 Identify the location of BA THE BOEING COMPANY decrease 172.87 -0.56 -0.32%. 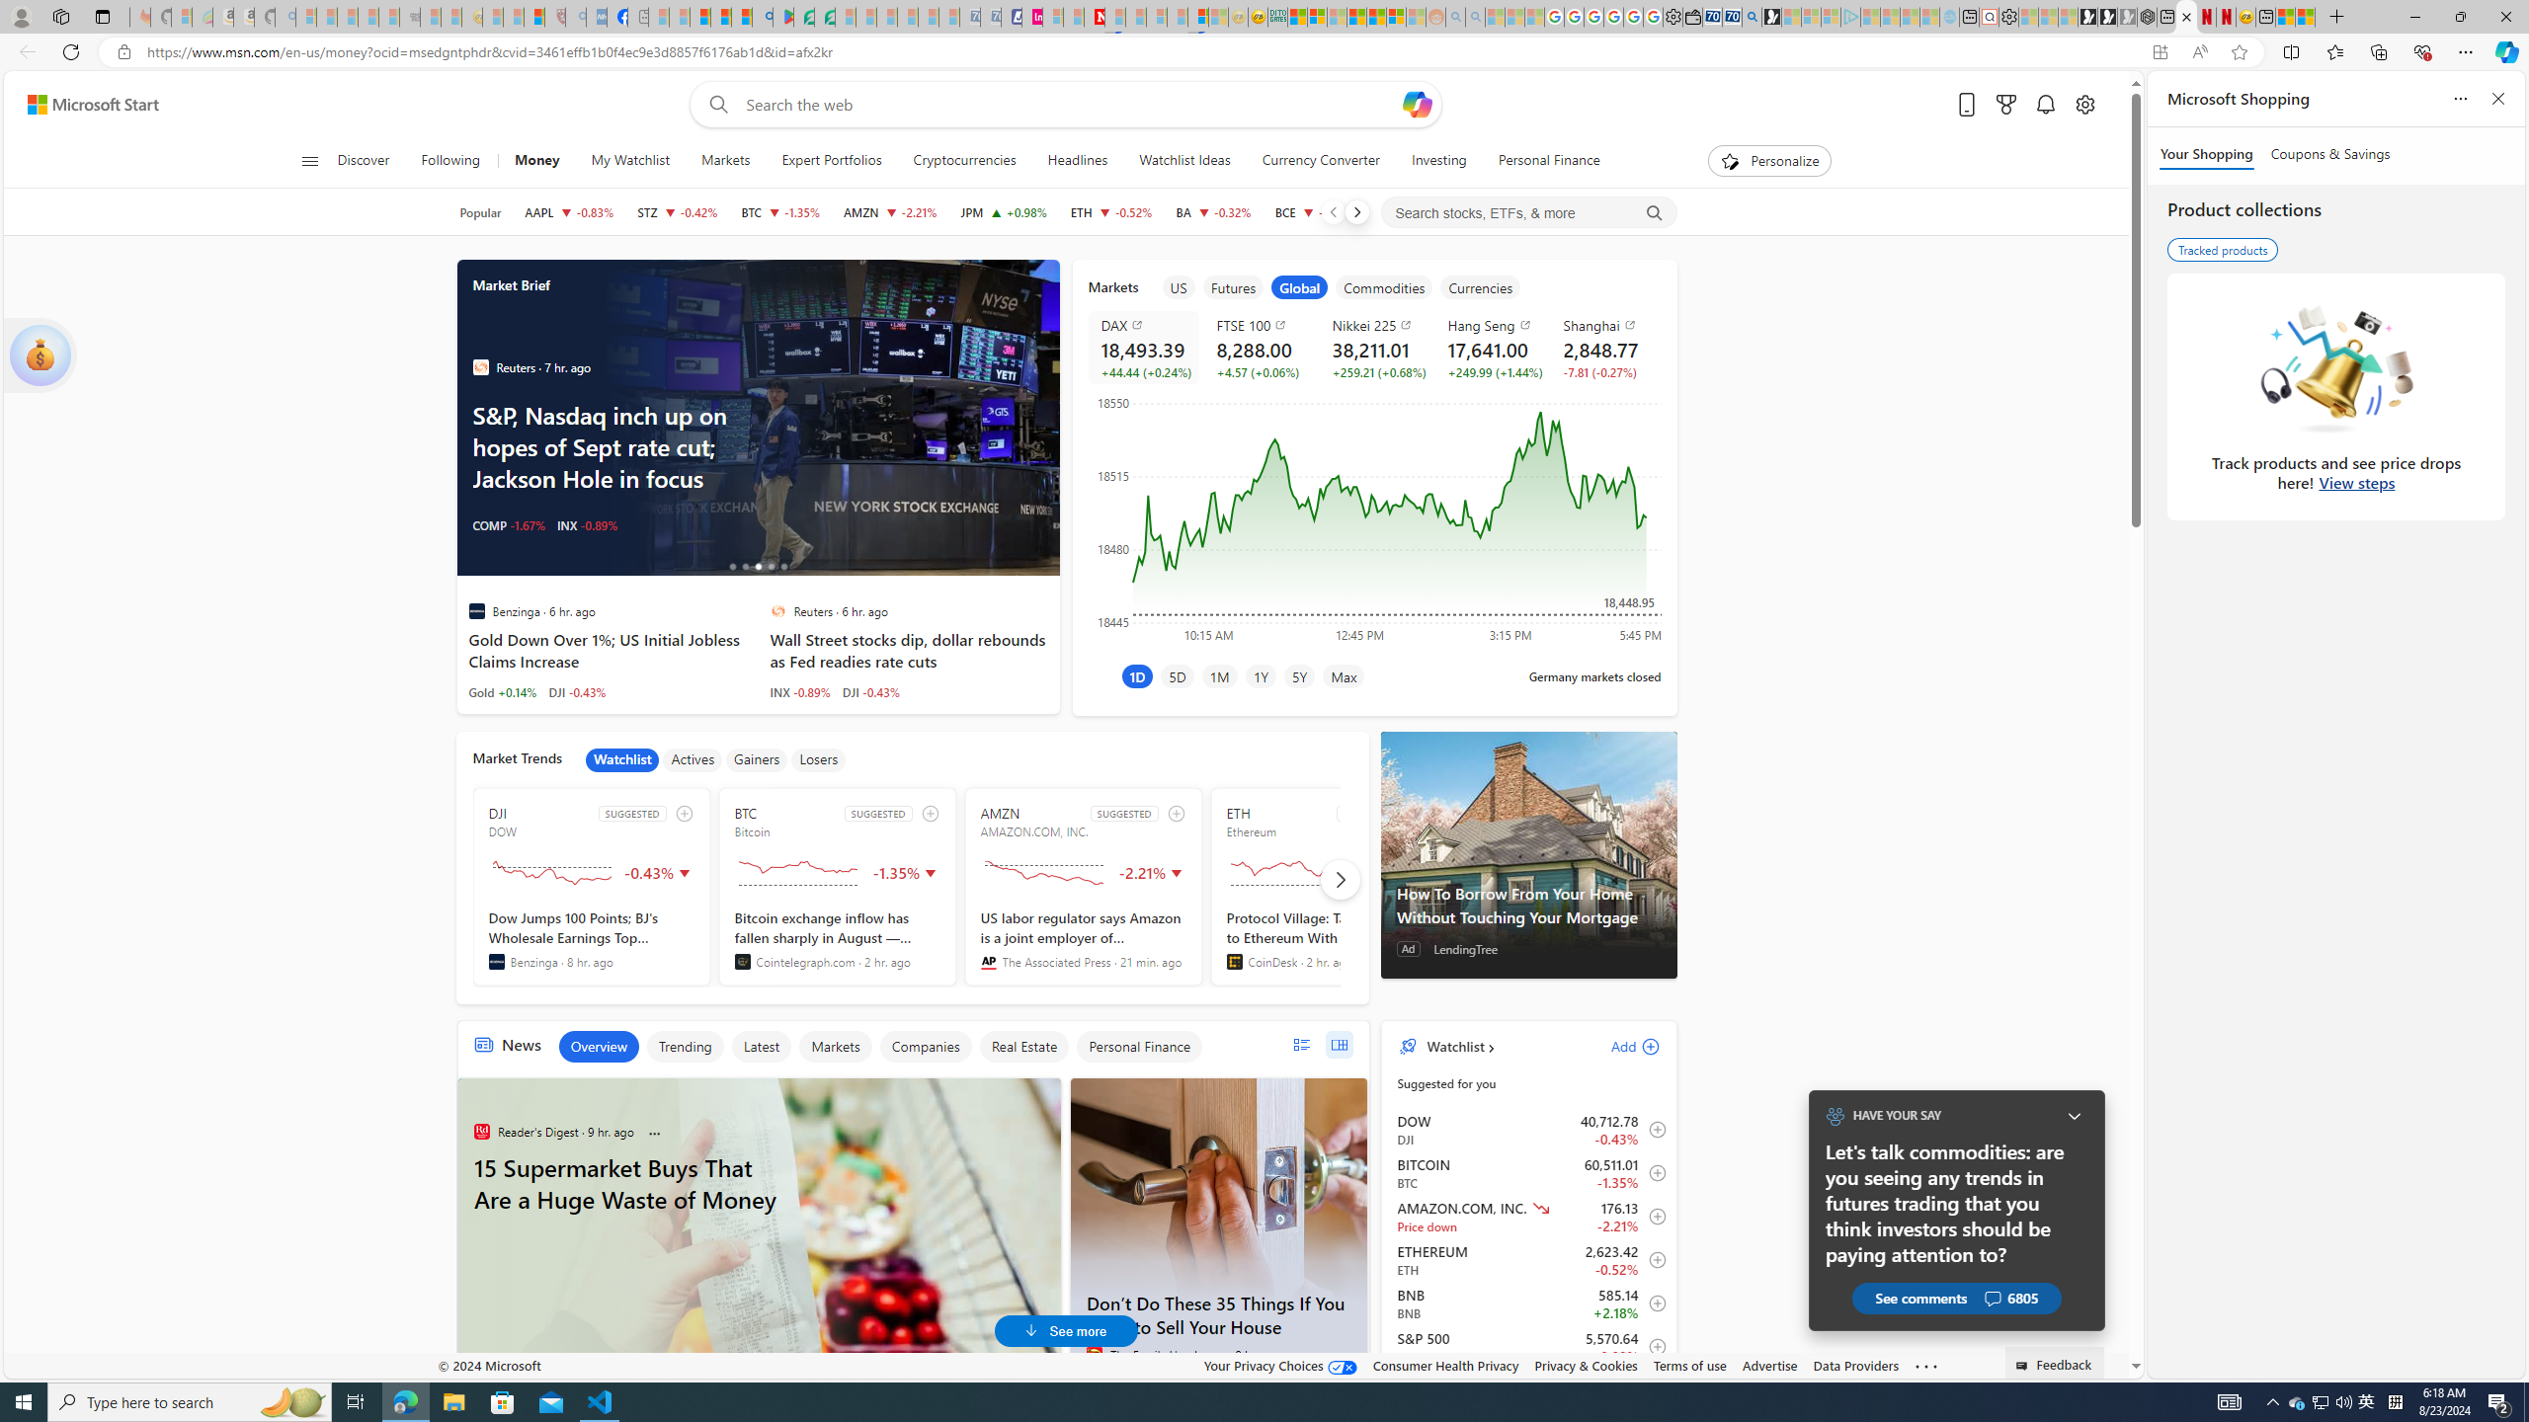
(1213, 212).